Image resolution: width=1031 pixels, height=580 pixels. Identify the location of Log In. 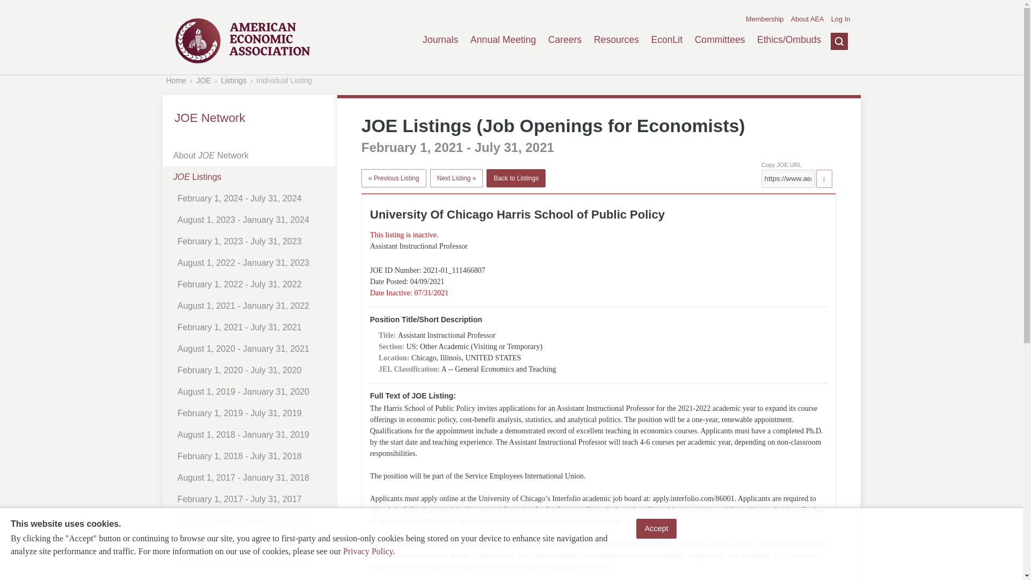
(841, 19).